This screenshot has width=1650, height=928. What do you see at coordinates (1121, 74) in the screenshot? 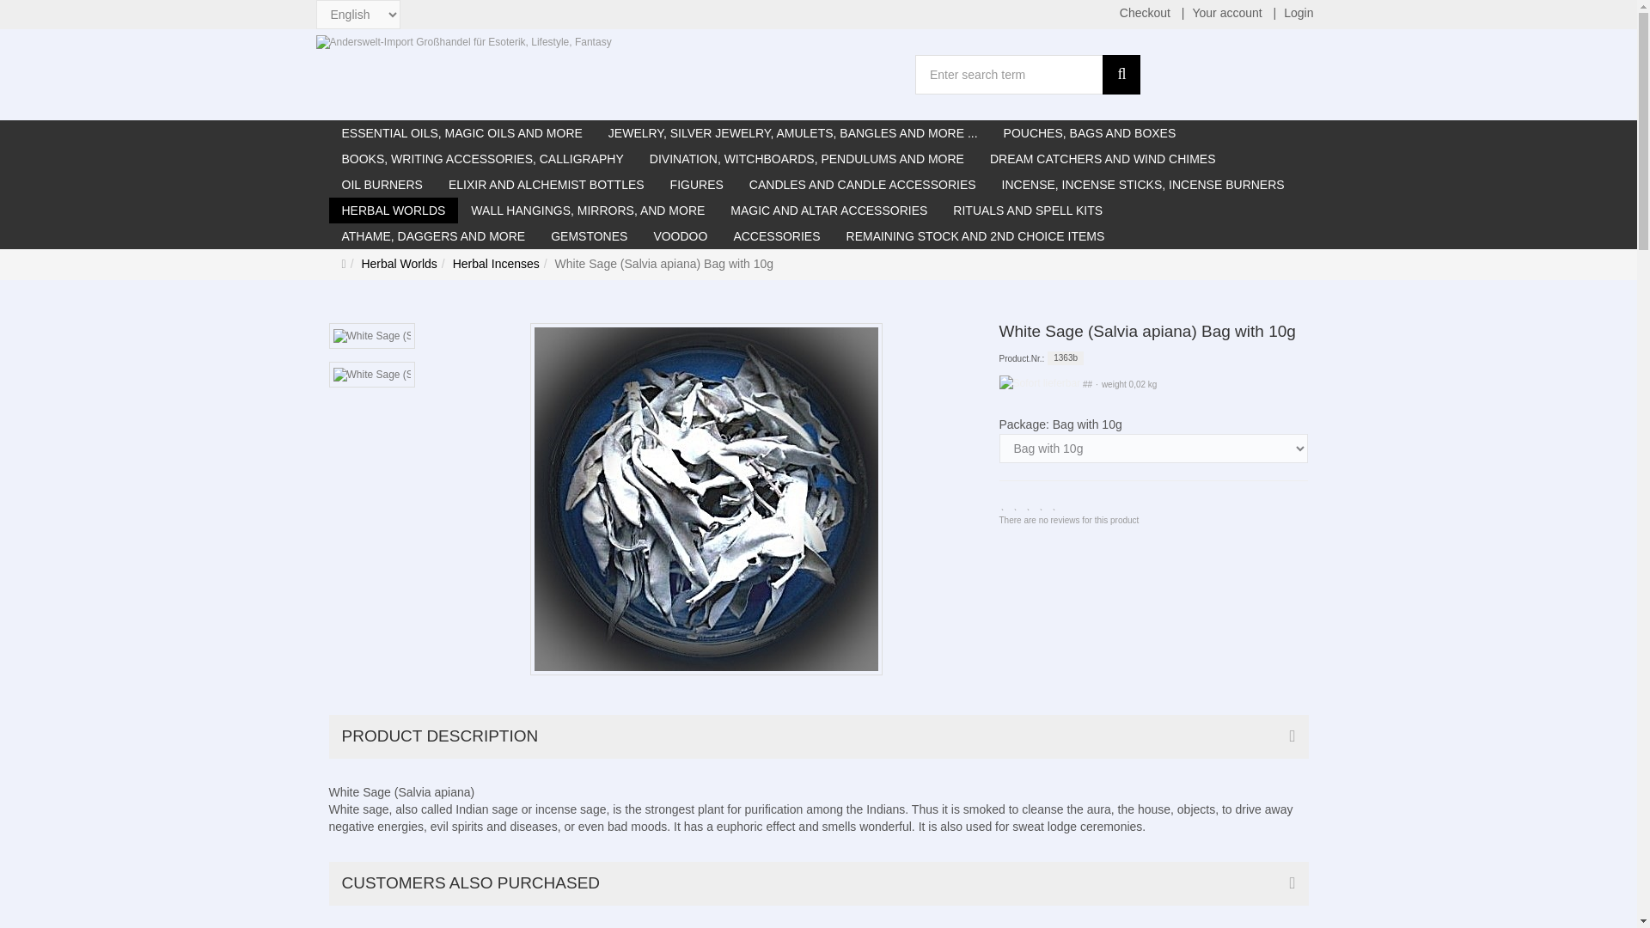
I see `search` at bounding box center [1121, 74].